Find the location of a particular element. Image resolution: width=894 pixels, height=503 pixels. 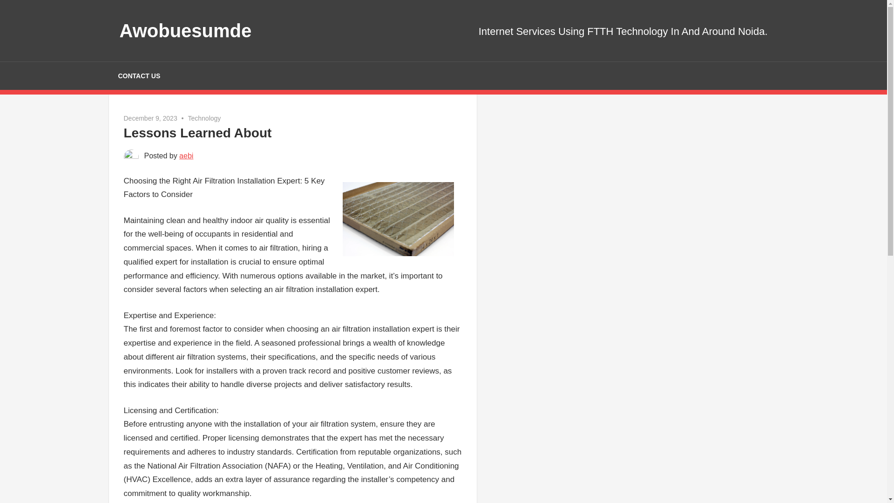

December 9, 2023 is located at coordinates (150, 118).